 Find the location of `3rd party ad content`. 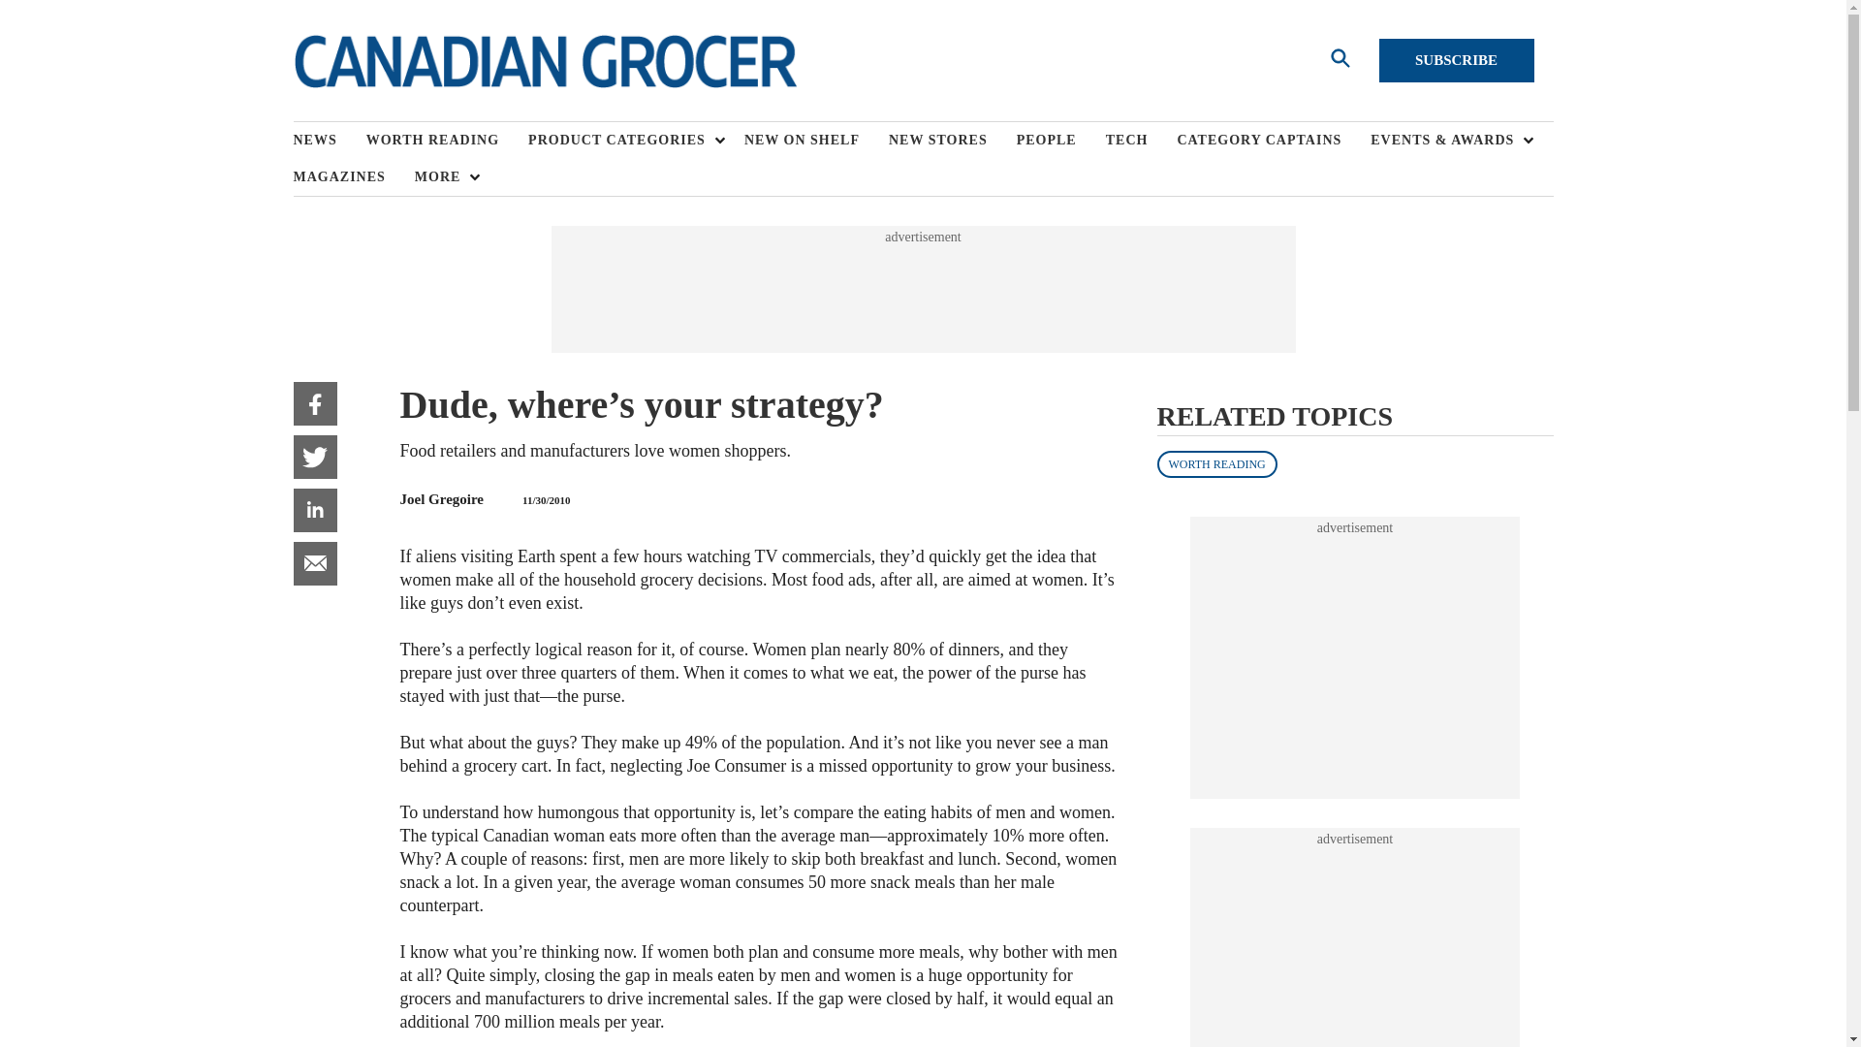

3rd party ad content is located at coordinates (1355, 657).